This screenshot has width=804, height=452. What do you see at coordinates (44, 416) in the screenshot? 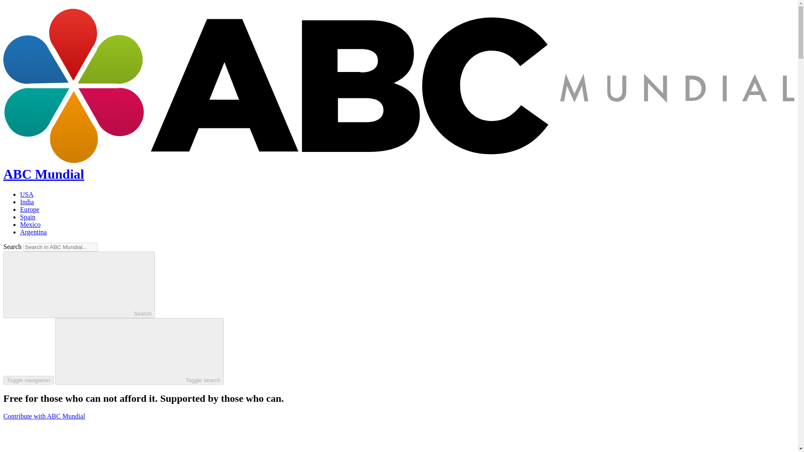
I see `Contribute with ABC Mundial` at bounding box center [44, 416].